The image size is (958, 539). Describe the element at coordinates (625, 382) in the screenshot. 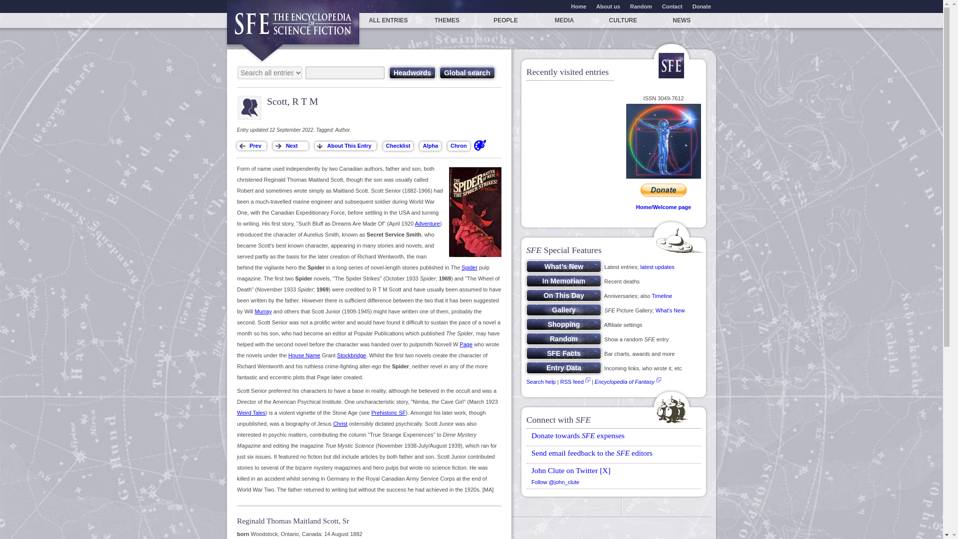

I see `Encyclopedia of Fantasy` at that location.